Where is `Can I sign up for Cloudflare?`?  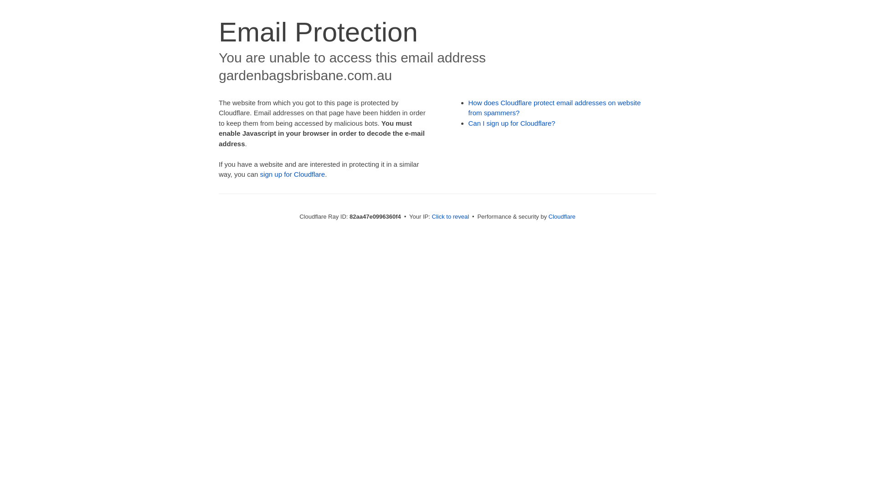
Can I sign up for Cloudflare? is located at coordinates (512, 123).